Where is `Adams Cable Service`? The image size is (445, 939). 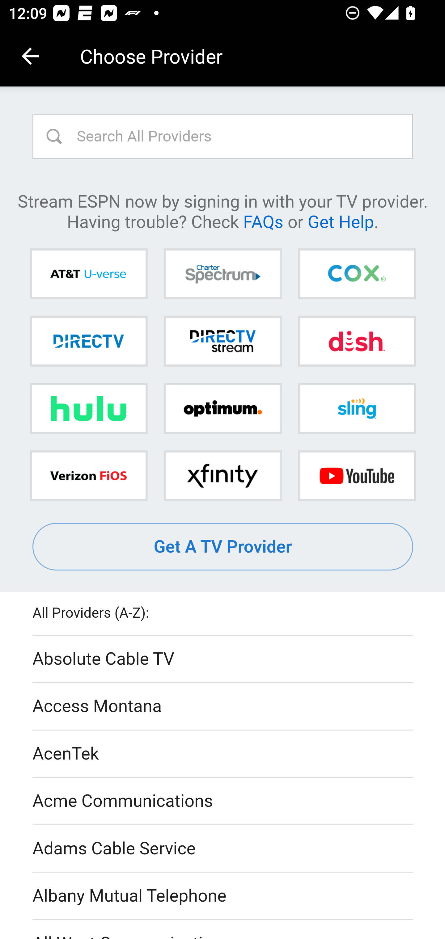 Adams Cable Service is located at coordinates (223, 849).